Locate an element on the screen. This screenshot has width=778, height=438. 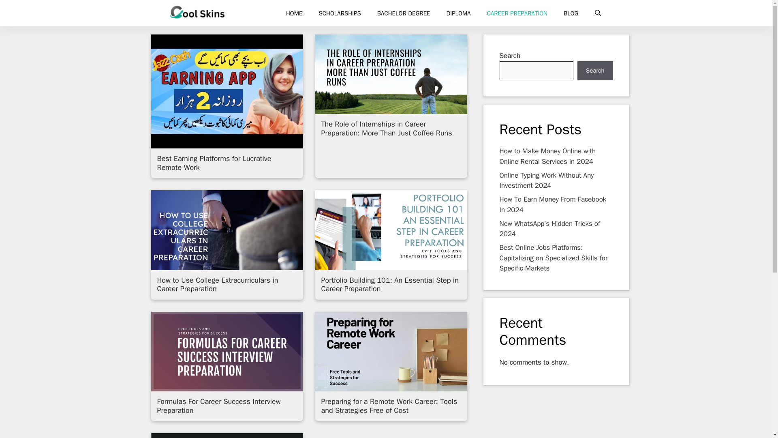
How to Use College Extracurriculars in Career Preparation is located at coordinates (218, 285).